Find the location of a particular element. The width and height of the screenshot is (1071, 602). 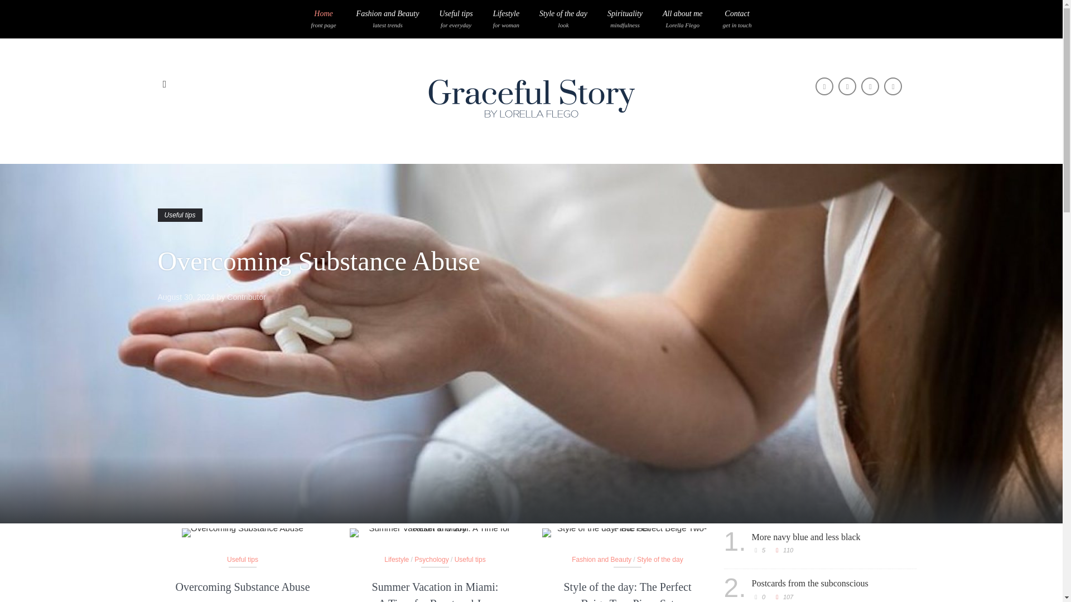

Overcoming Substance Abuse is located at coordinates (319, 261).